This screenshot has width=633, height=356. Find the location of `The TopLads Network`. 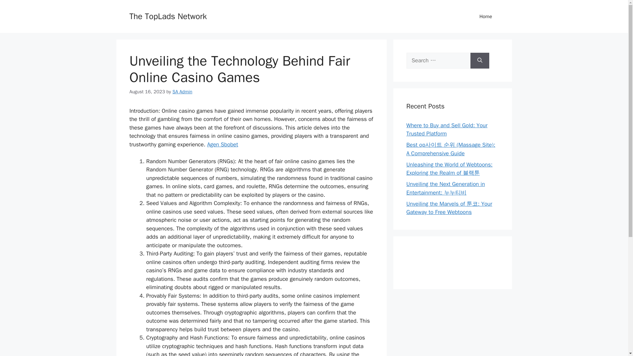

The TopLads Network is located at coordinates (168, 16).